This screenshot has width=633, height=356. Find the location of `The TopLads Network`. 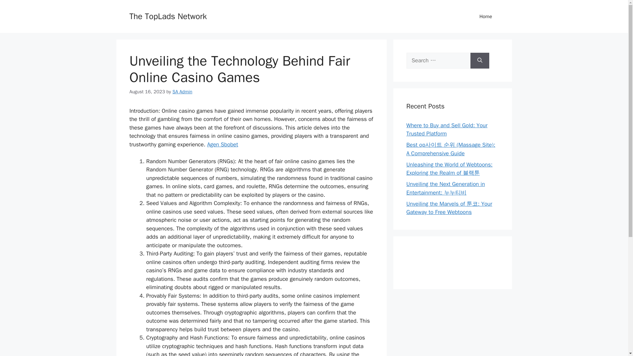

The TopLads Network is located at coordinates (168, 16).